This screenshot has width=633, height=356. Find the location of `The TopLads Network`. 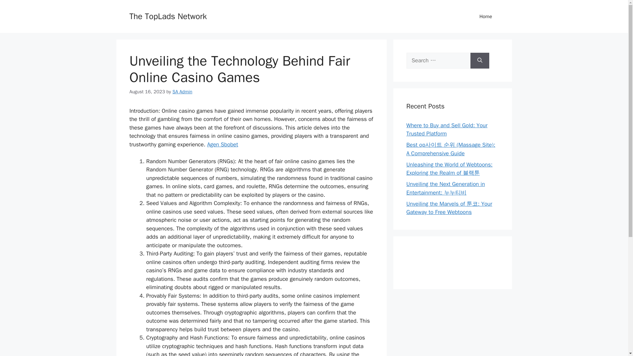

The TopLads Network is located at coordinates (168, 16).